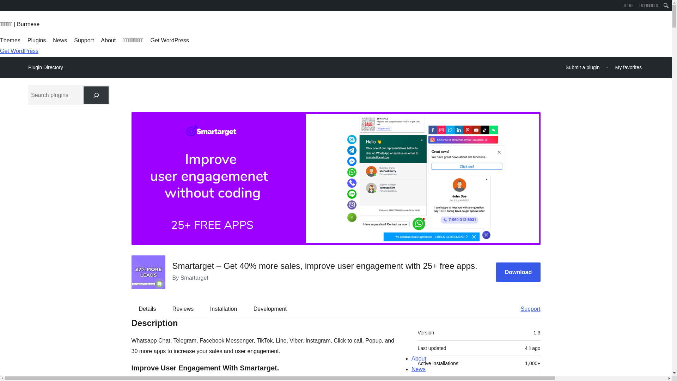 The image size is (677, 381). What do you see at coordinates (10, 40) in the screenshot?
I see `Themes` at bounding box center [10, 40].